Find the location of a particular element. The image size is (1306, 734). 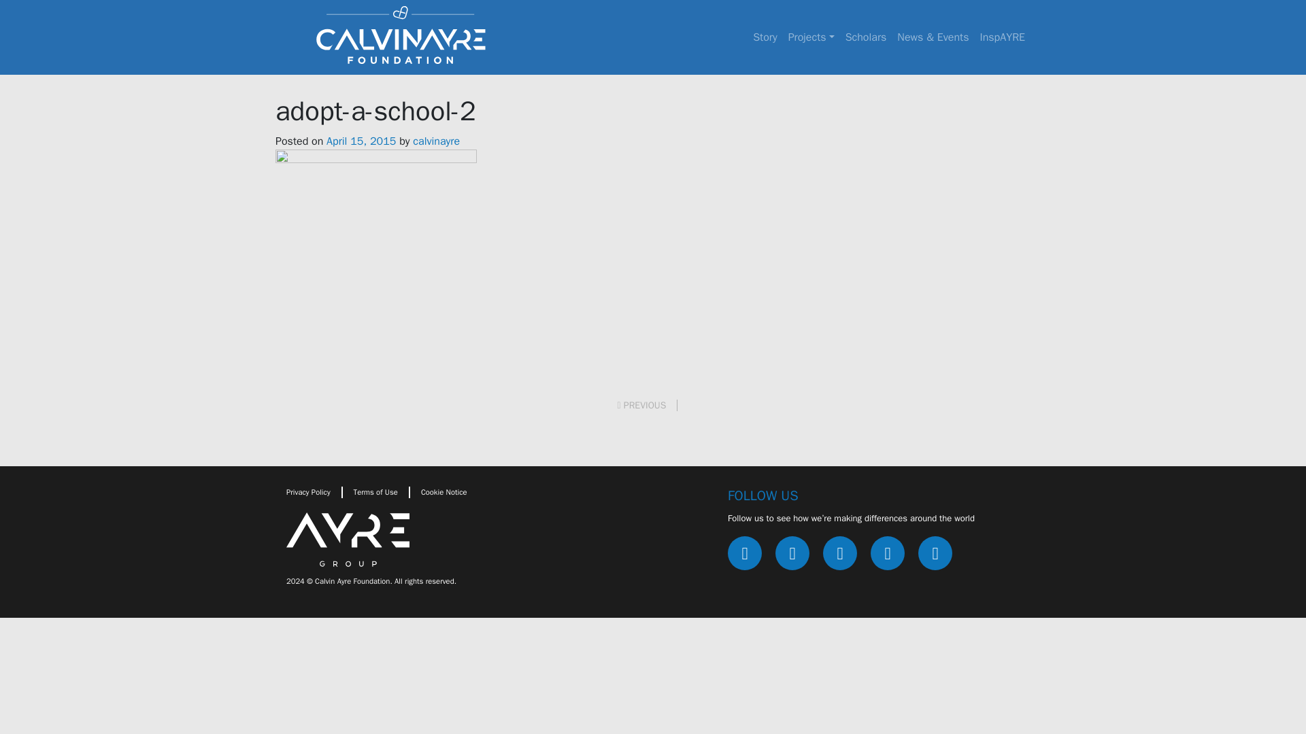

calvinayre is located at coordinates (435, 141).